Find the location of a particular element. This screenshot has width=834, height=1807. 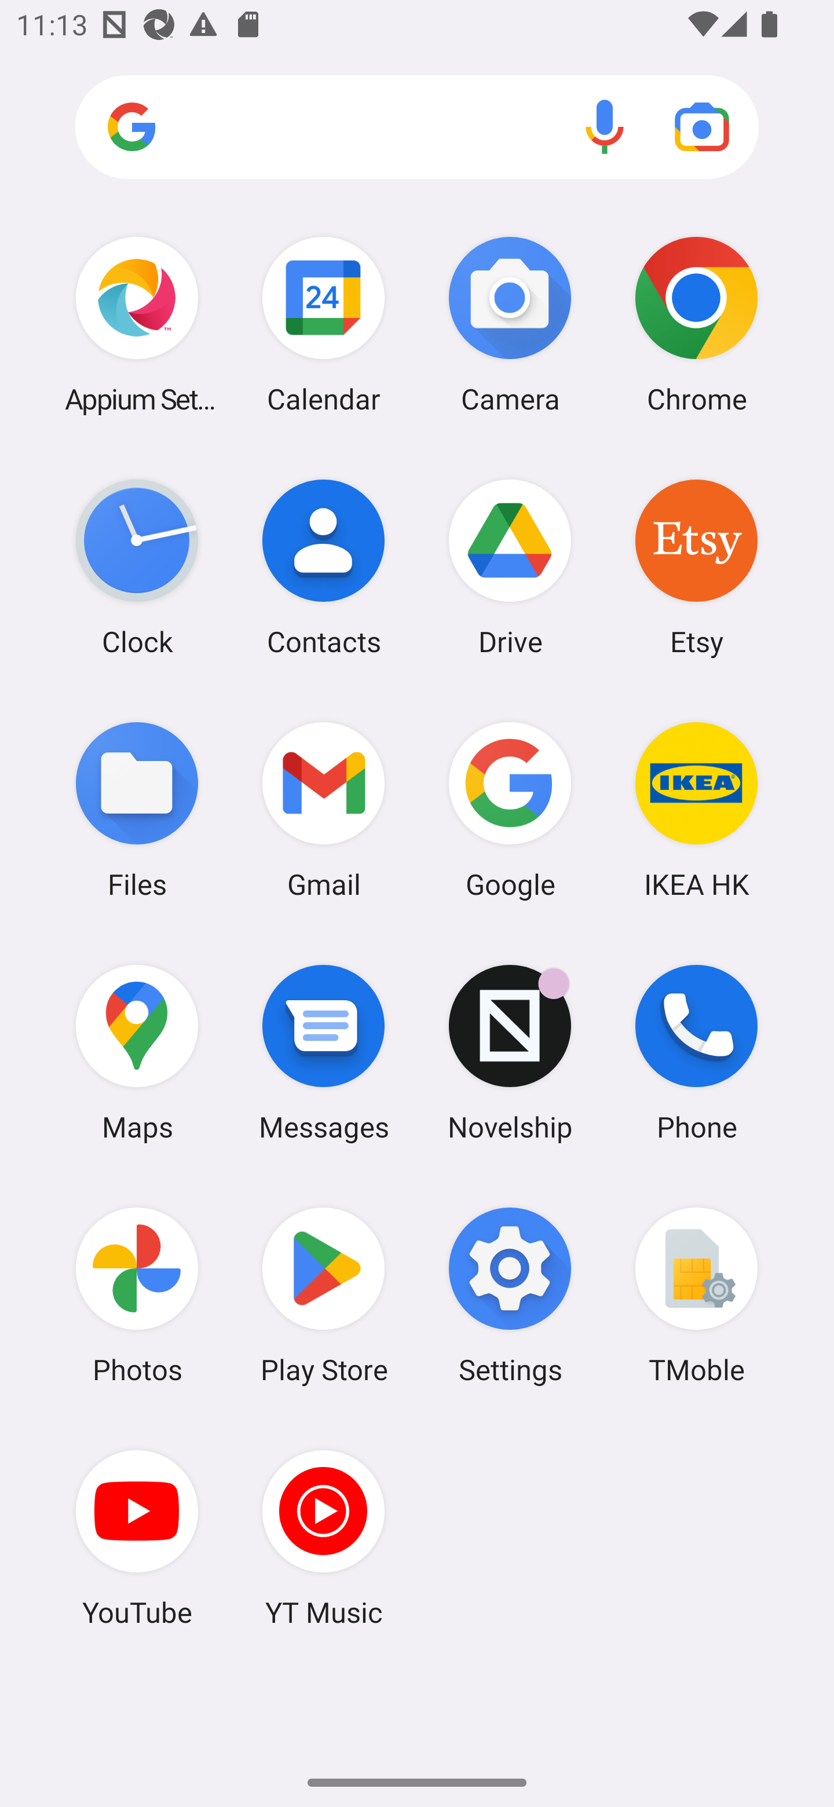

Settings is located at coordinates (510, 1296).